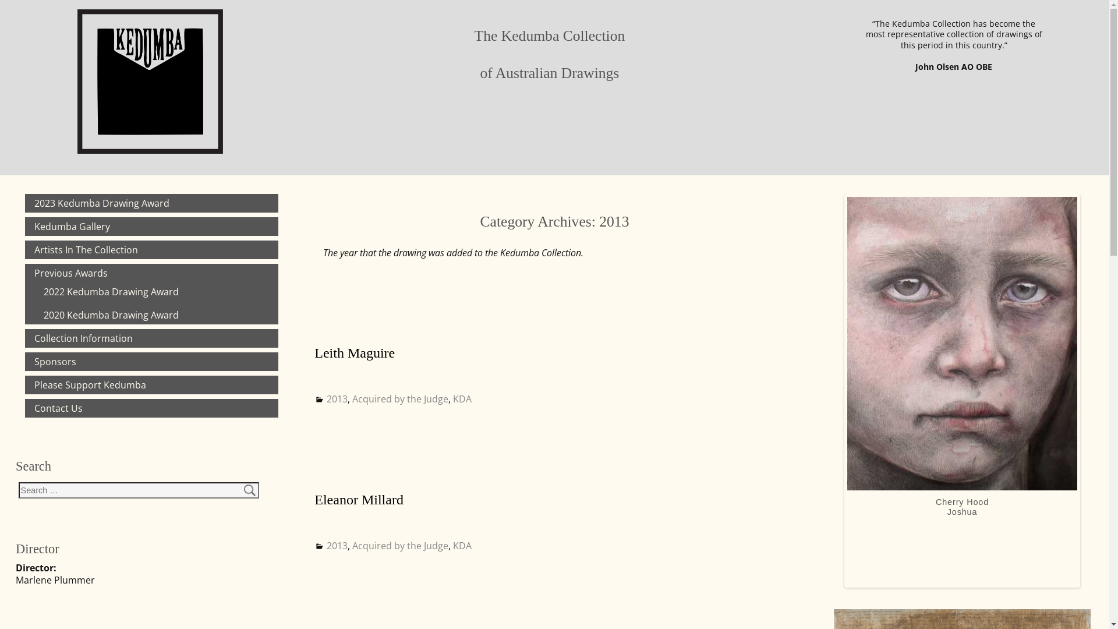 This screenshot has width=1118, height=629. I want to click on Eleanor Millard, so click(359, 500).